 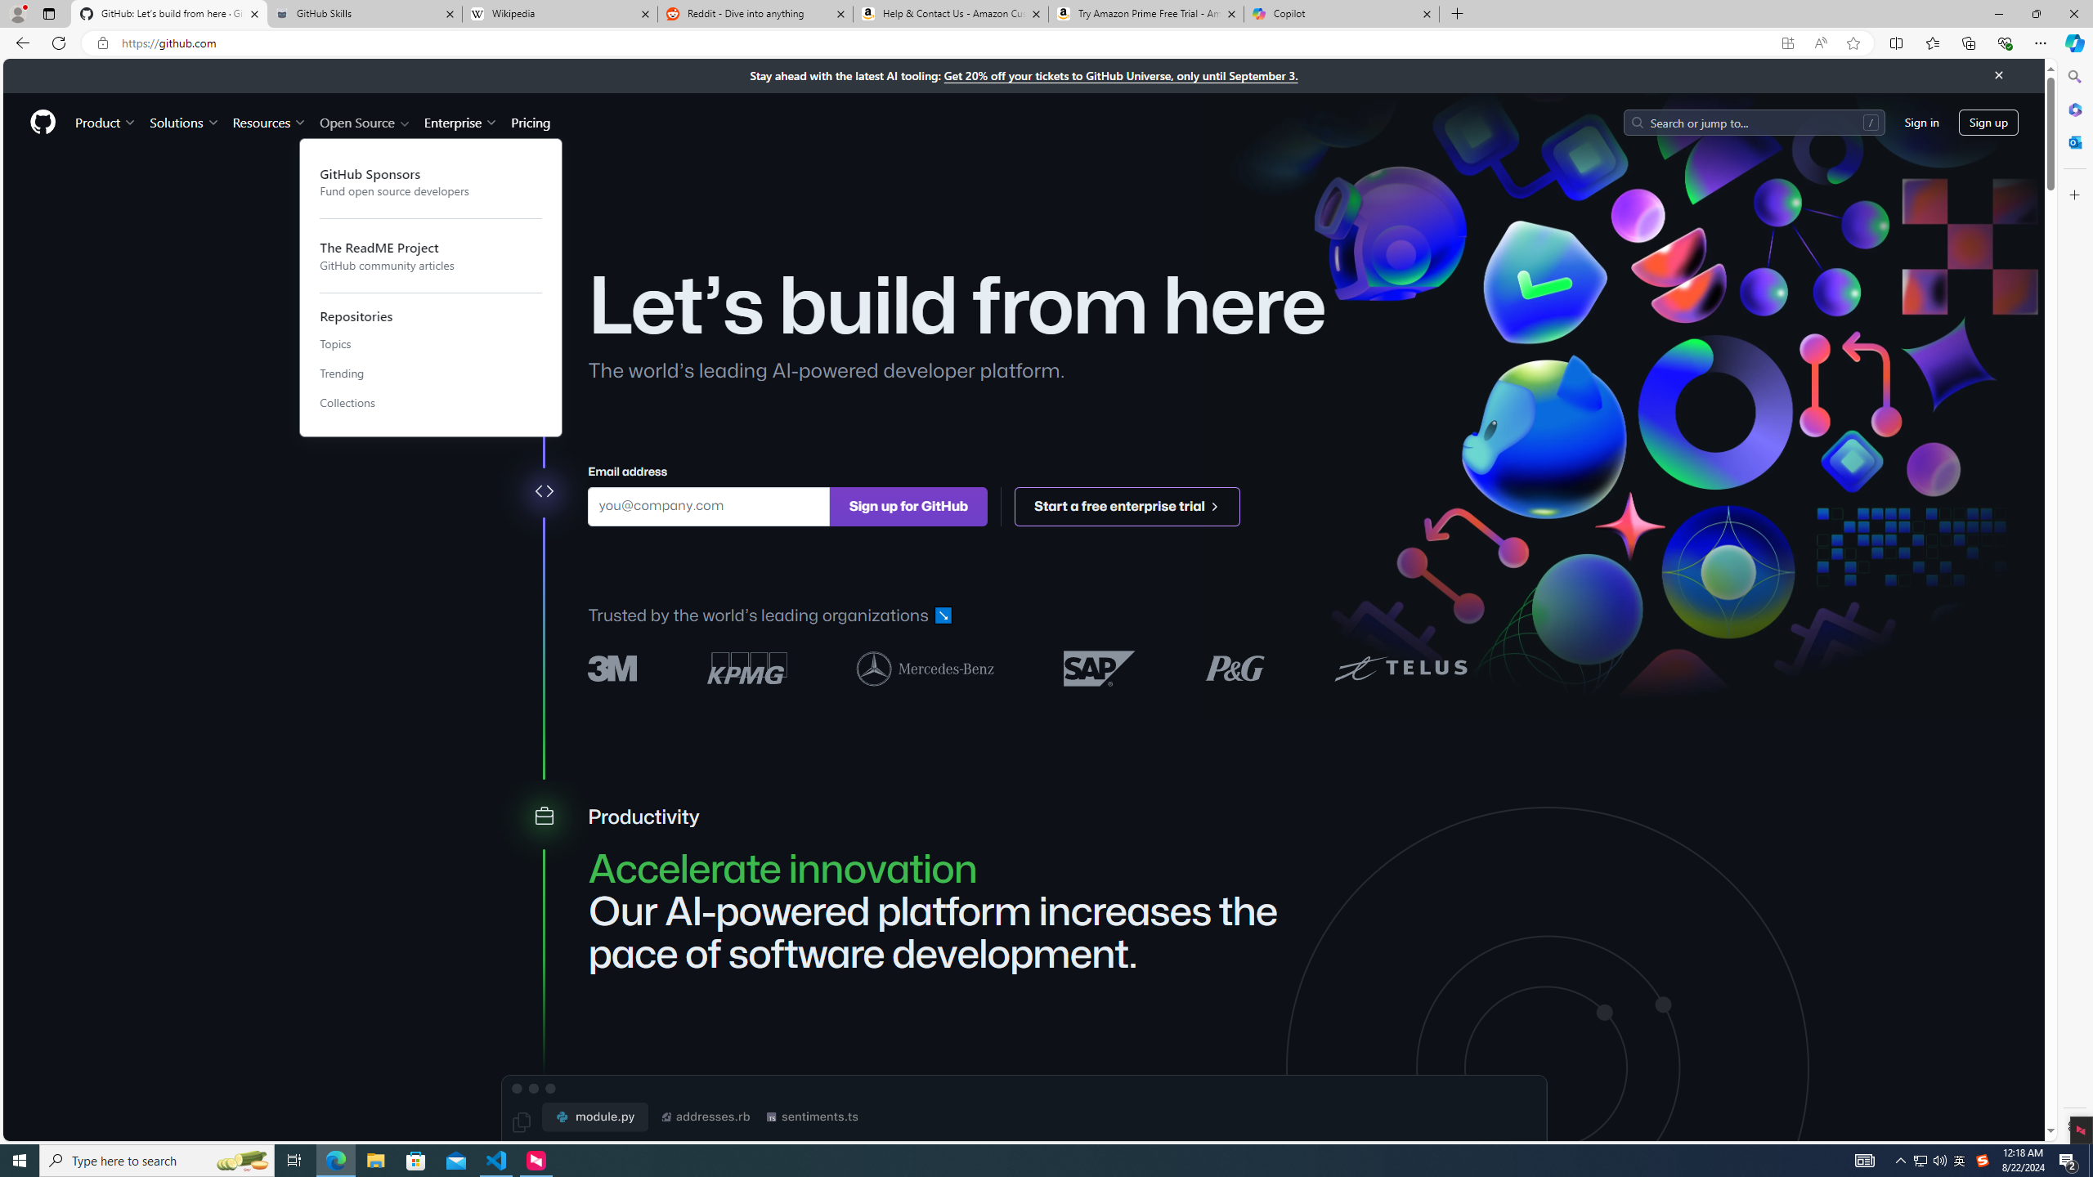 What do you see at coordinates (431, 181) in the screenshot?
I see `GitHub Sponsors Fund open source developers` at bounding box center [431, 181].